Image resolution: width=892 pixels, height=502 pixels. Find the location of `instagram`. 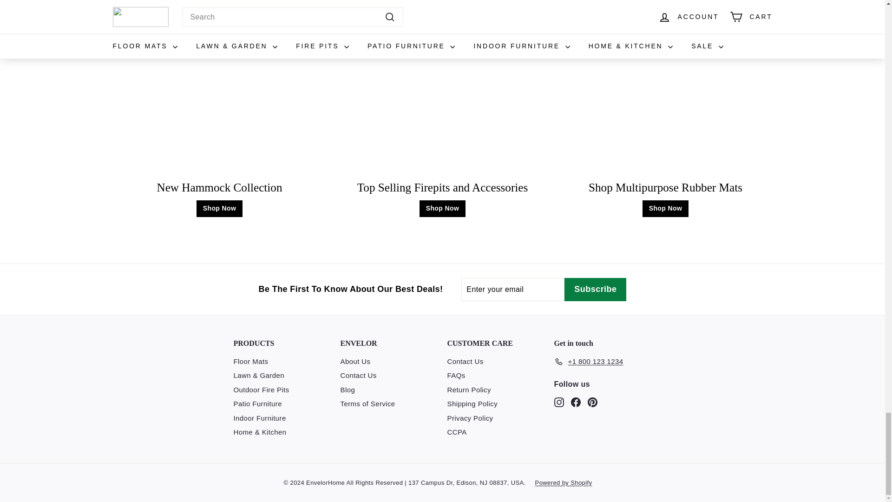

instagram is located at coordinates (558, 402).